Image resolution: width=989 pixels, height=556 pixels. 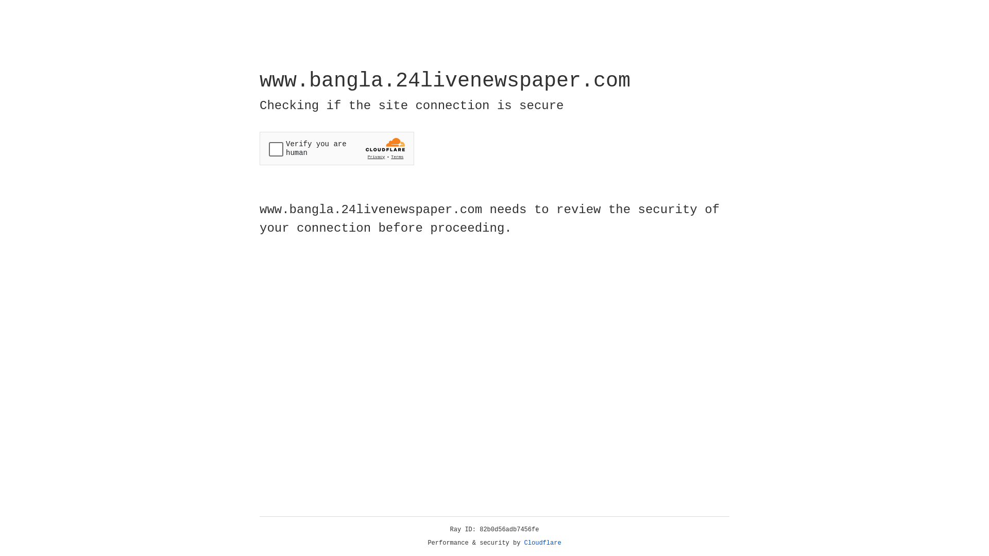 I want to click on Cloudflare, so click(x=543, y=543).